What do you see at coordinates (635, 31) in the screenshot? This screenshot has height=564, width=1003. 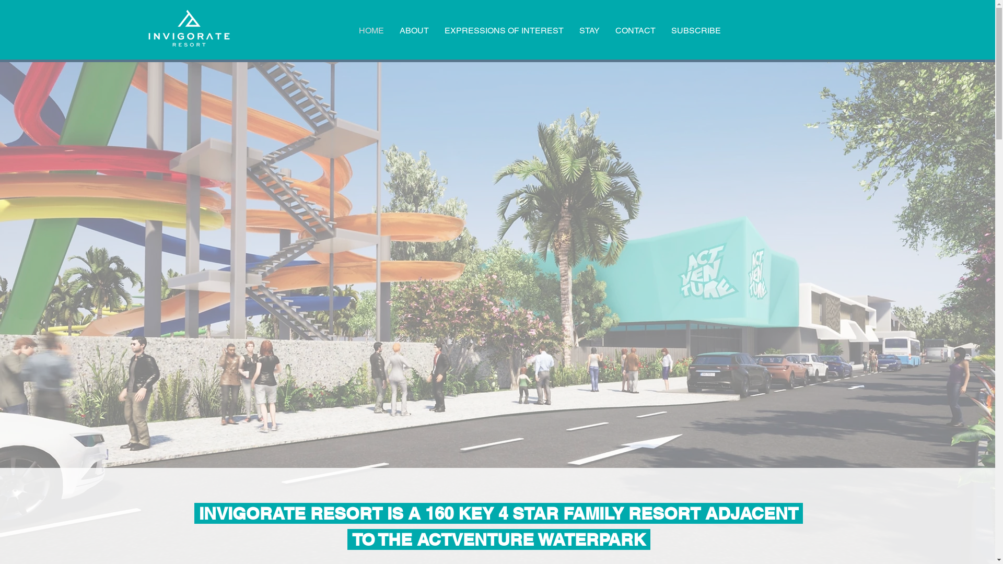 I see `CONTACT` at bounding box center [635, 31].